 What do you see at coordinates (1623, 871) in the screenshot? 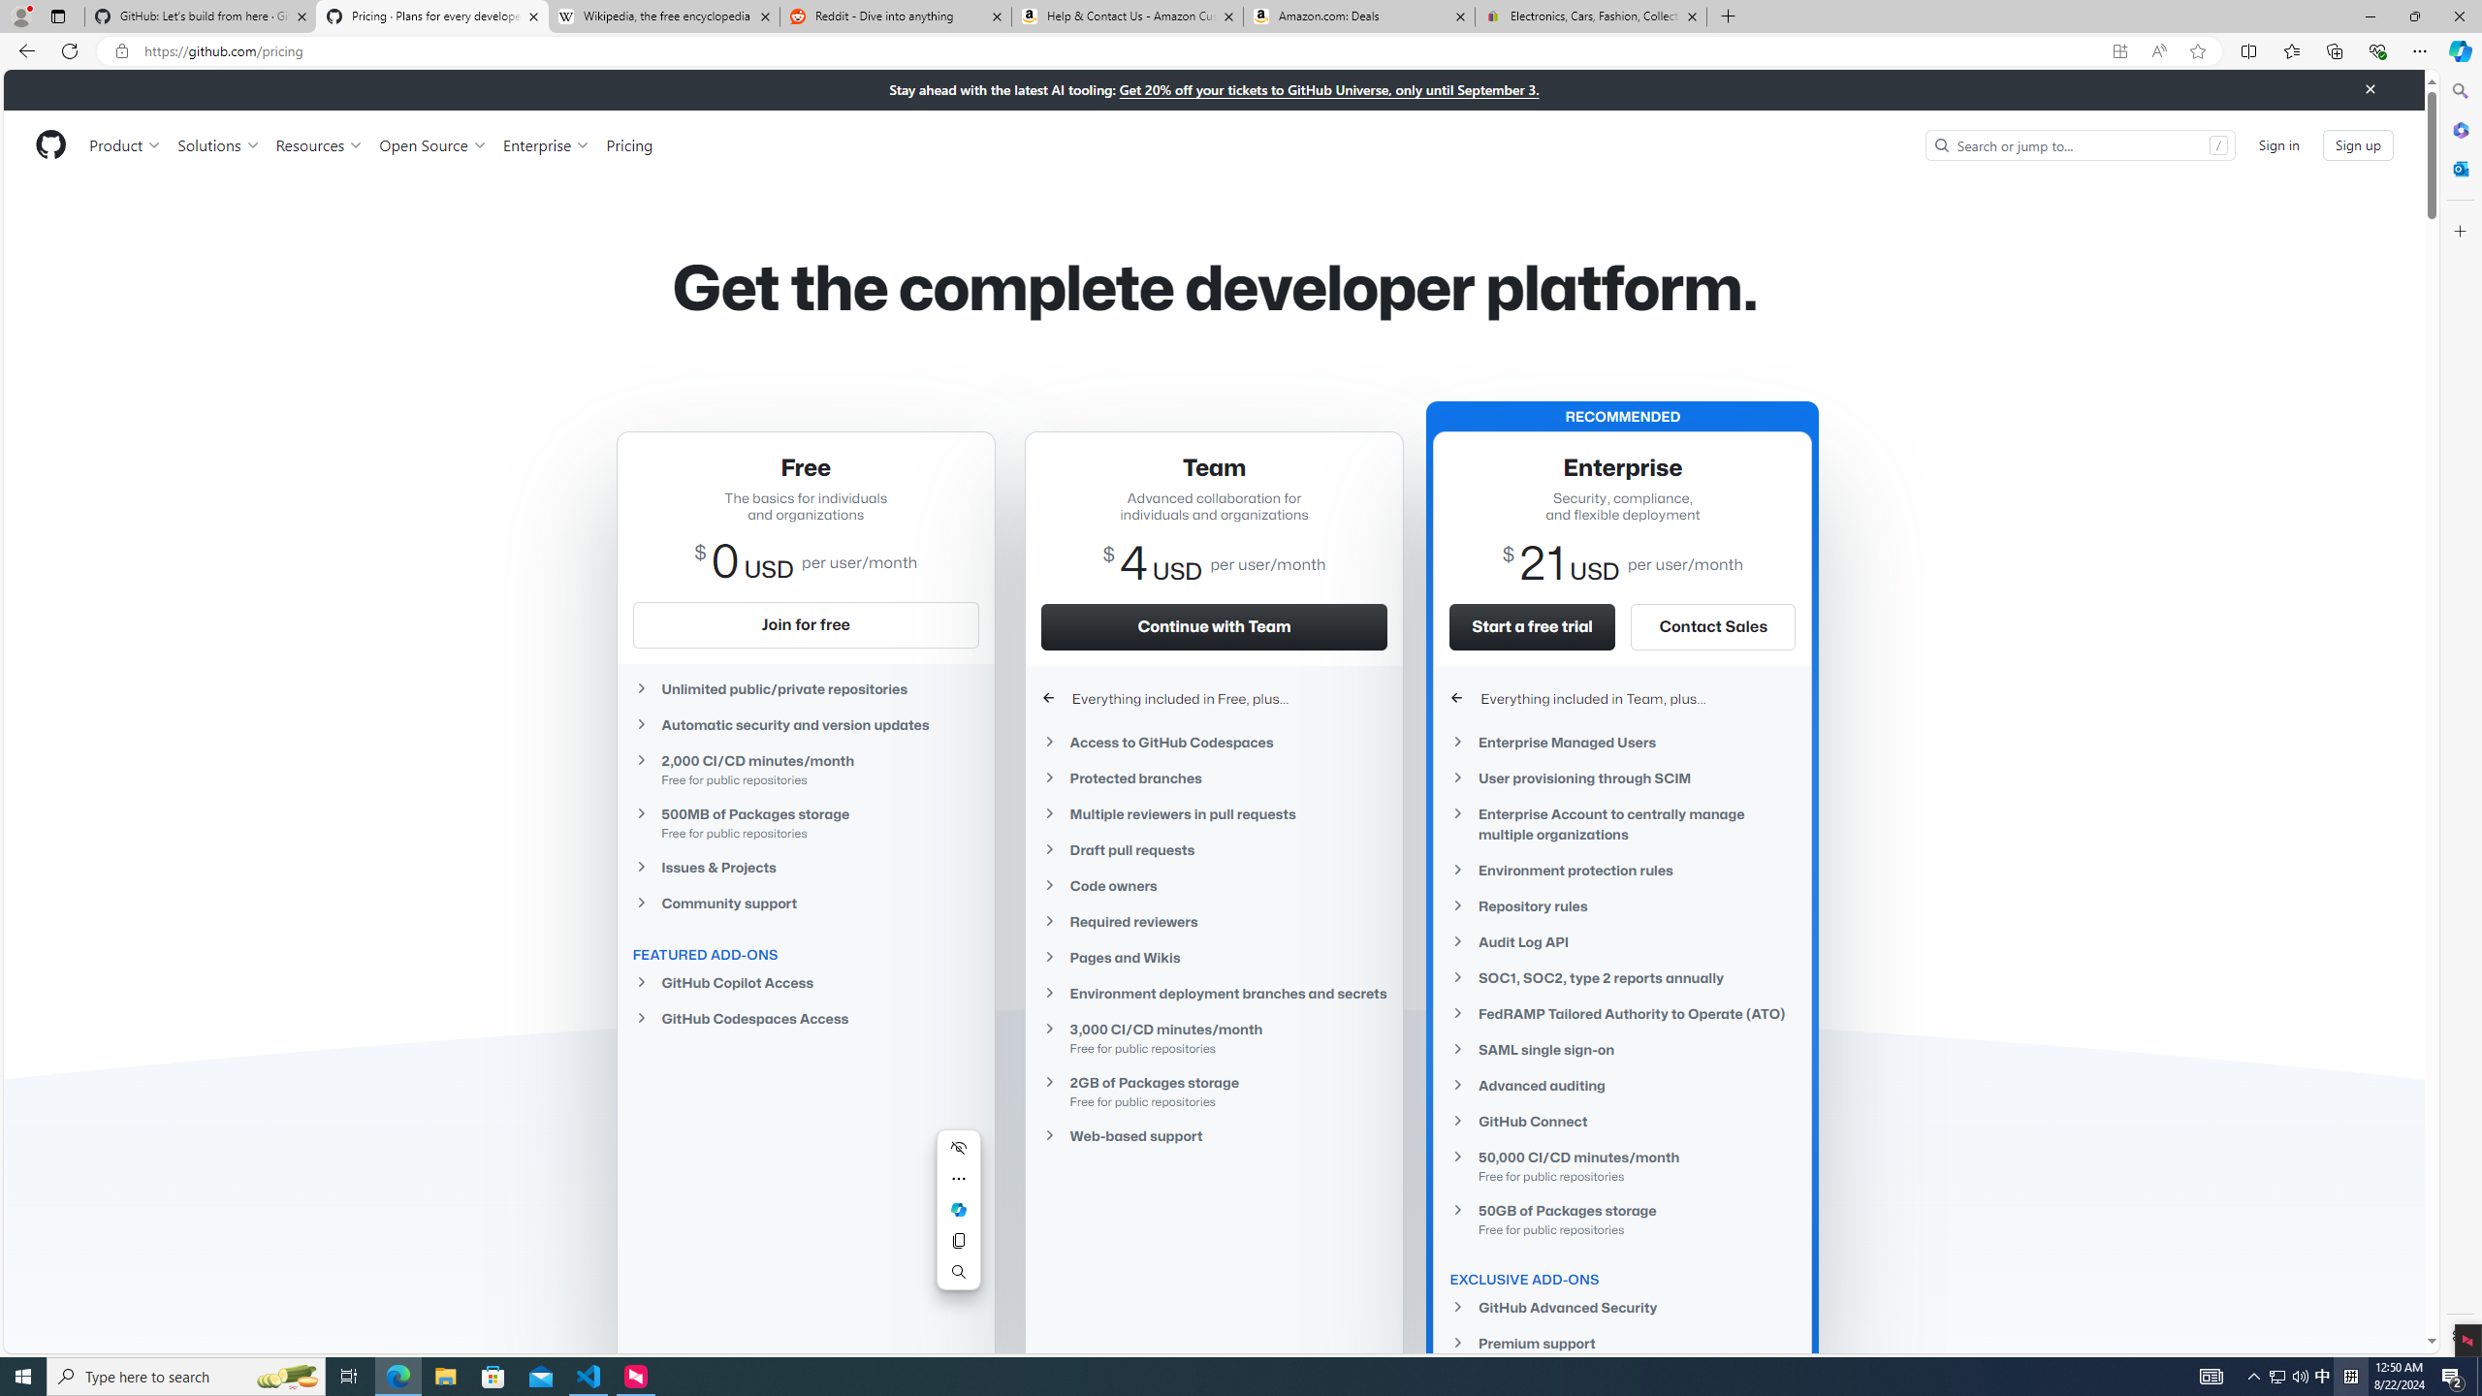
I see `Environment protection rules` at bounding box center [1623, 871].